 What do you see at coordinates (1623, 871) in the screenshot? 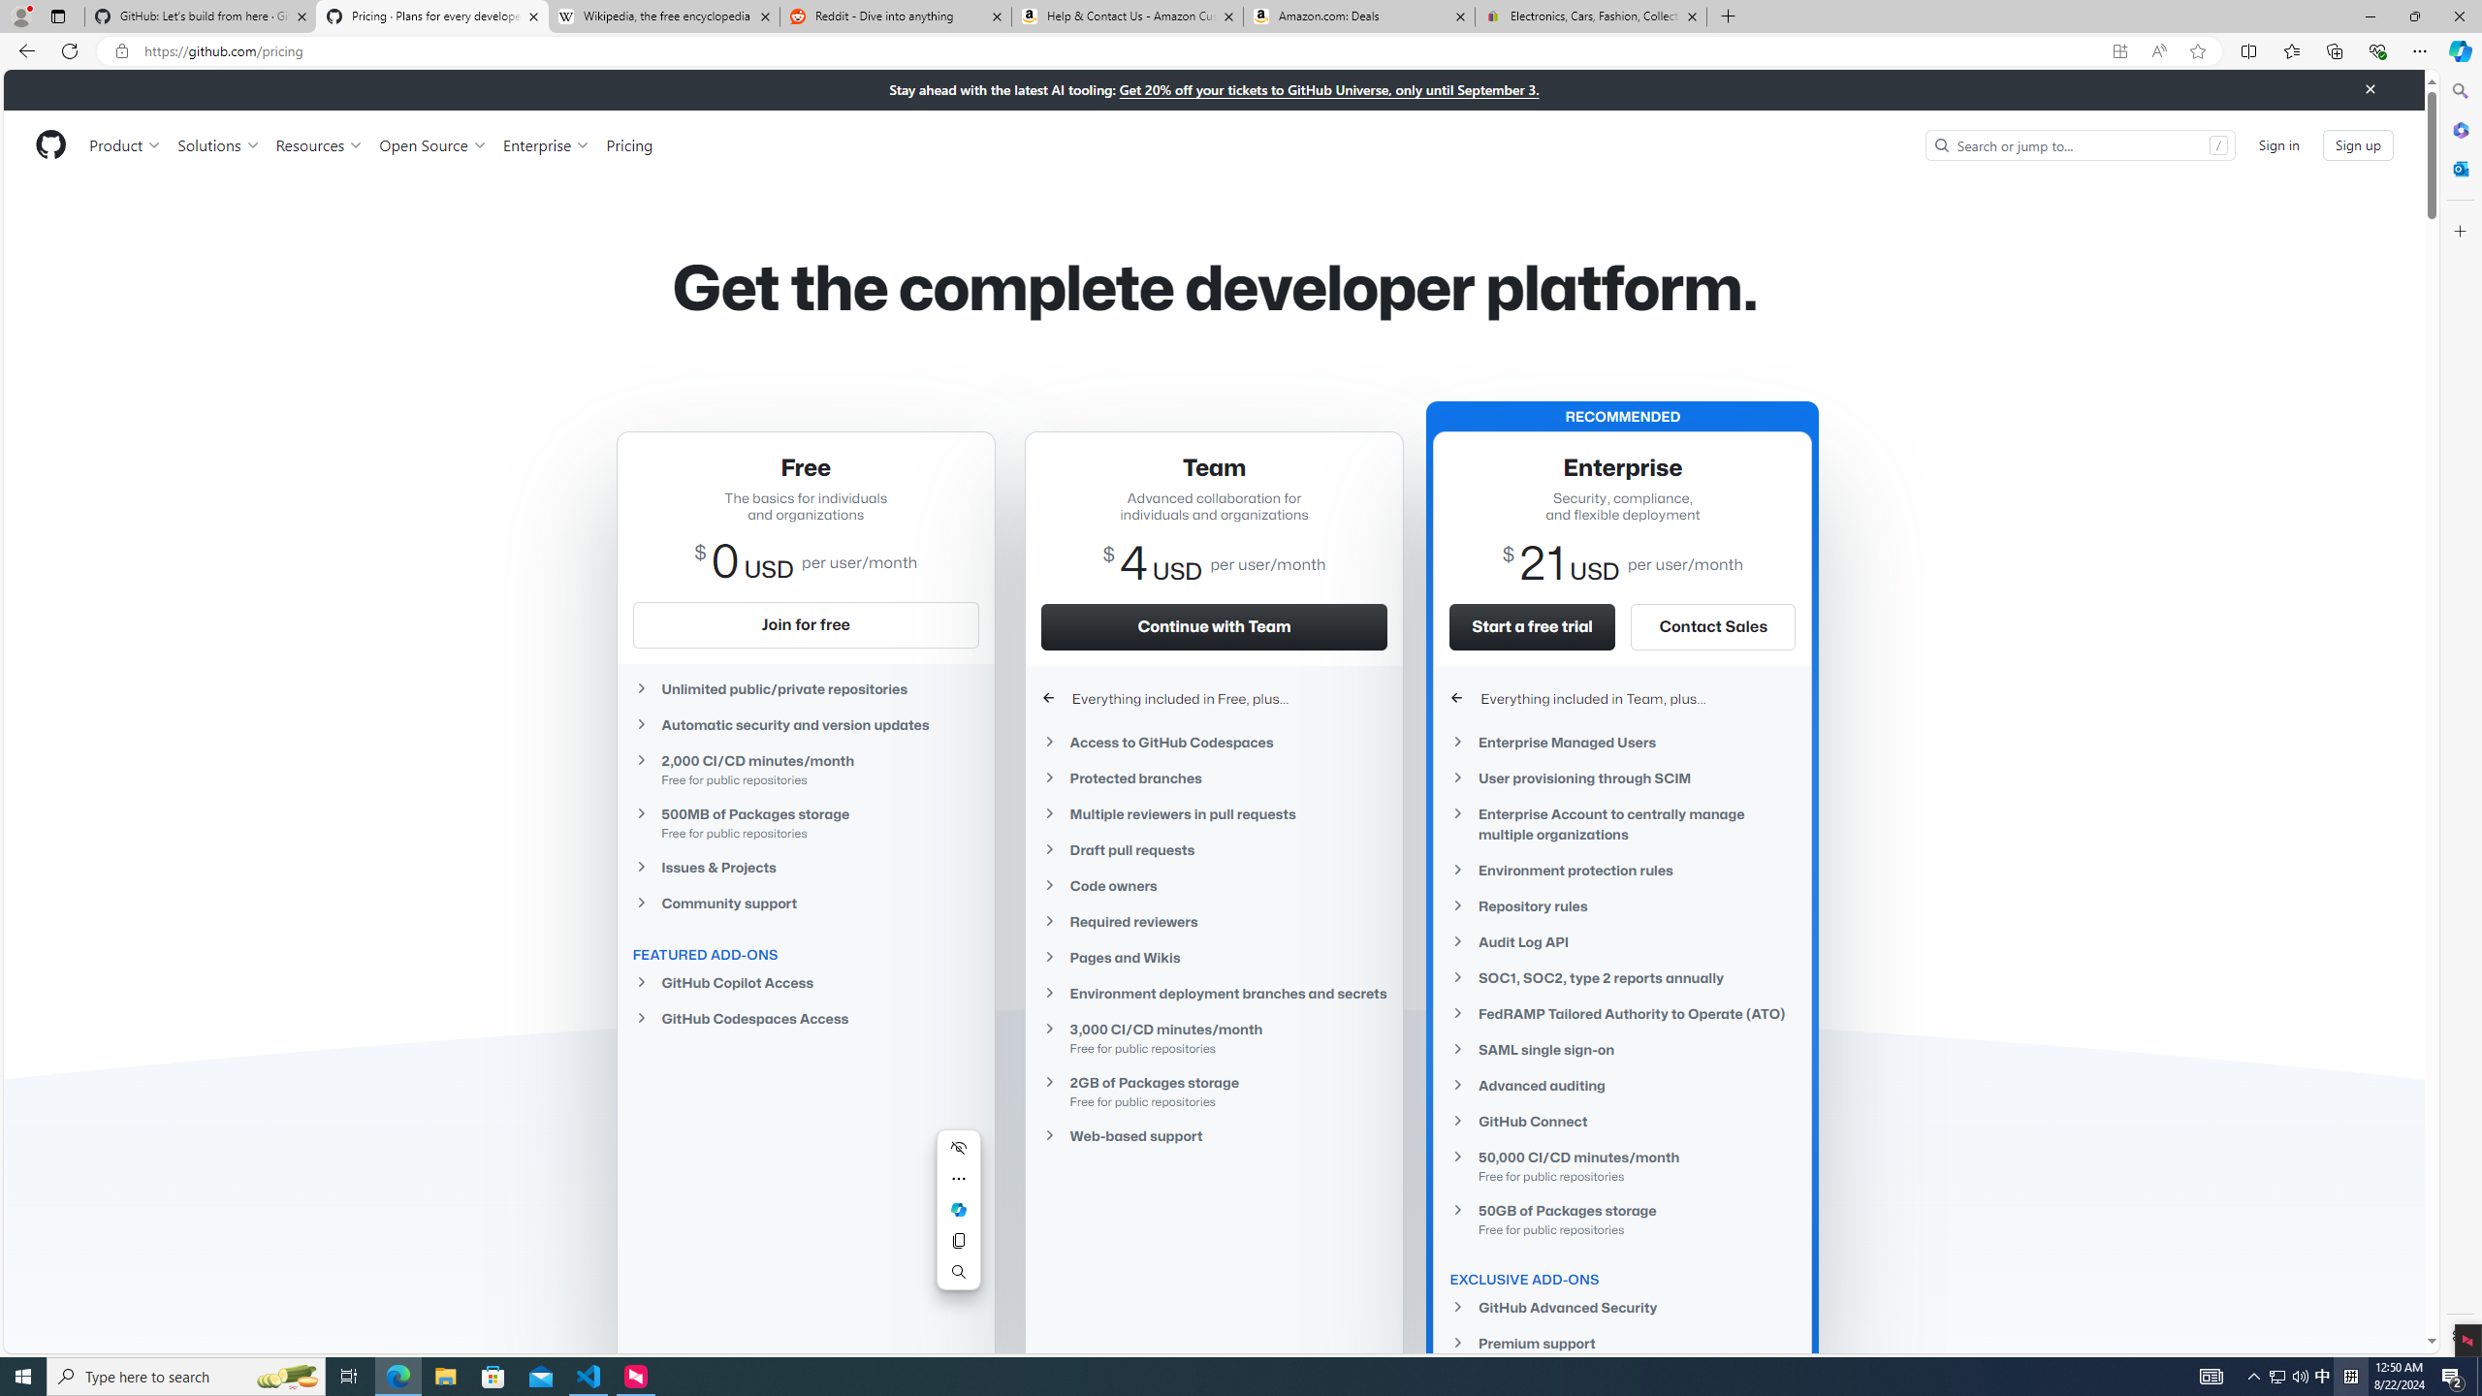
I see `Environment protection rules` at bounding box center [1623, 871].